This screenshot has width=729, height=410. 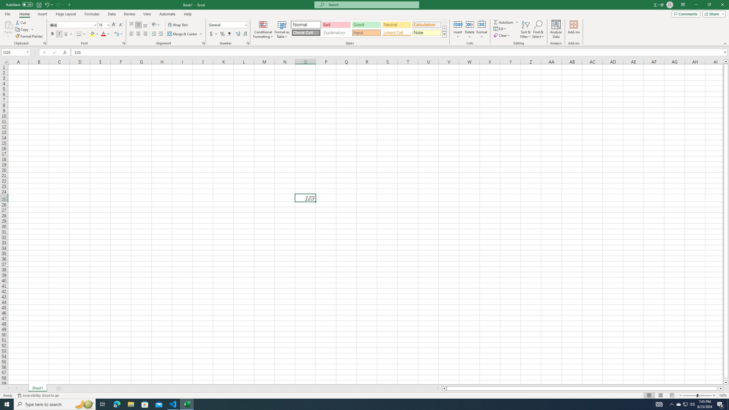 I want to click on Number Format, so click(x=226, y=24).